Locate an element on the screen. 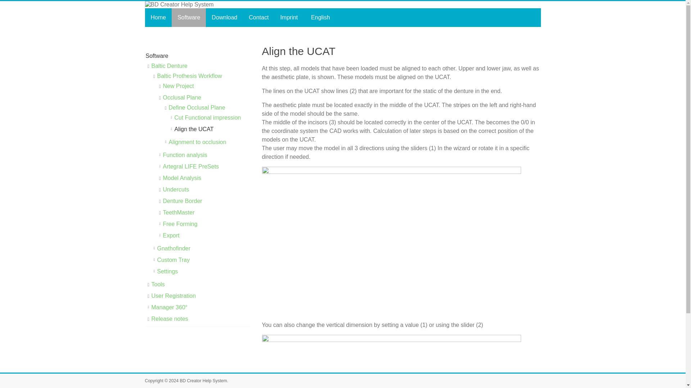 The height and width of the screenshot is (388, 691). Baltic Denture is located at coordinates (169, 66).